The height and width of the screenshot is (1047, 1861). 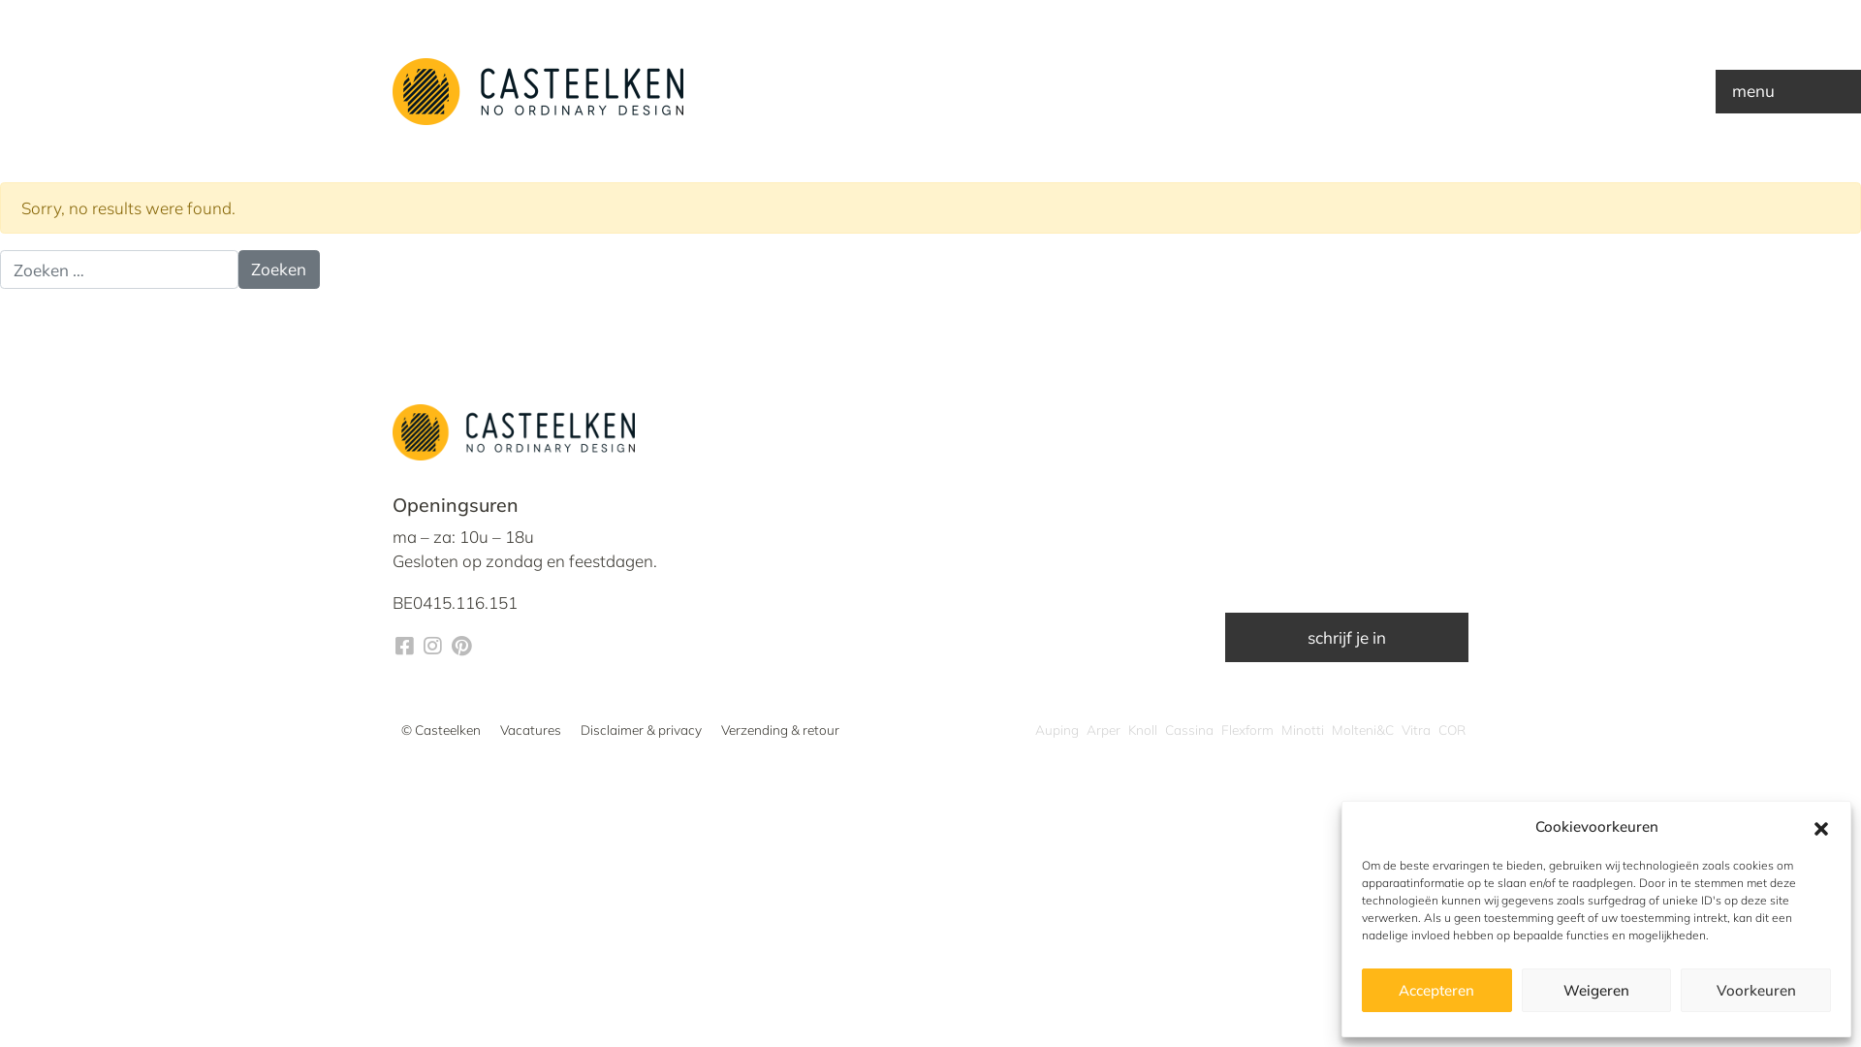 I want to click on Zoeken, so click(x=279, y=270).